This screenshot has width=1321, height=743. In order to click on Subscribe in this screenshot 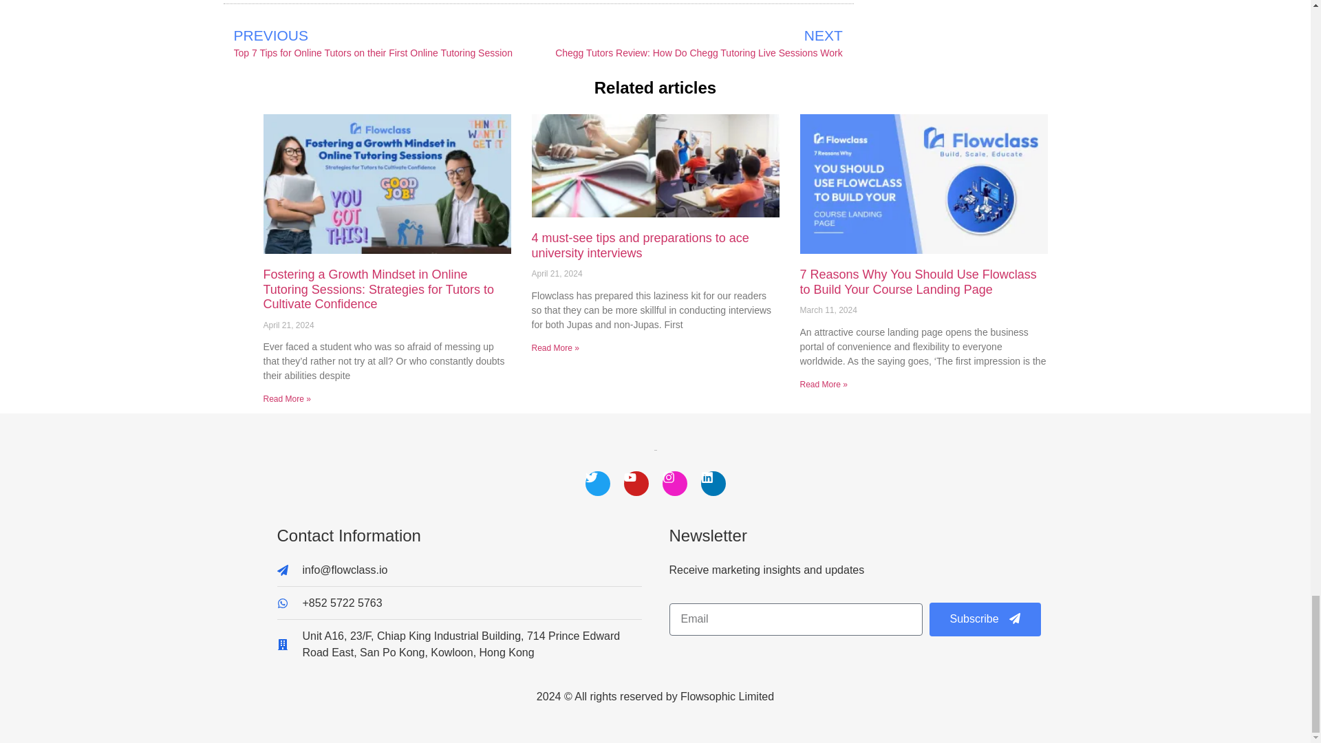, I will do `click(984, 619)`.